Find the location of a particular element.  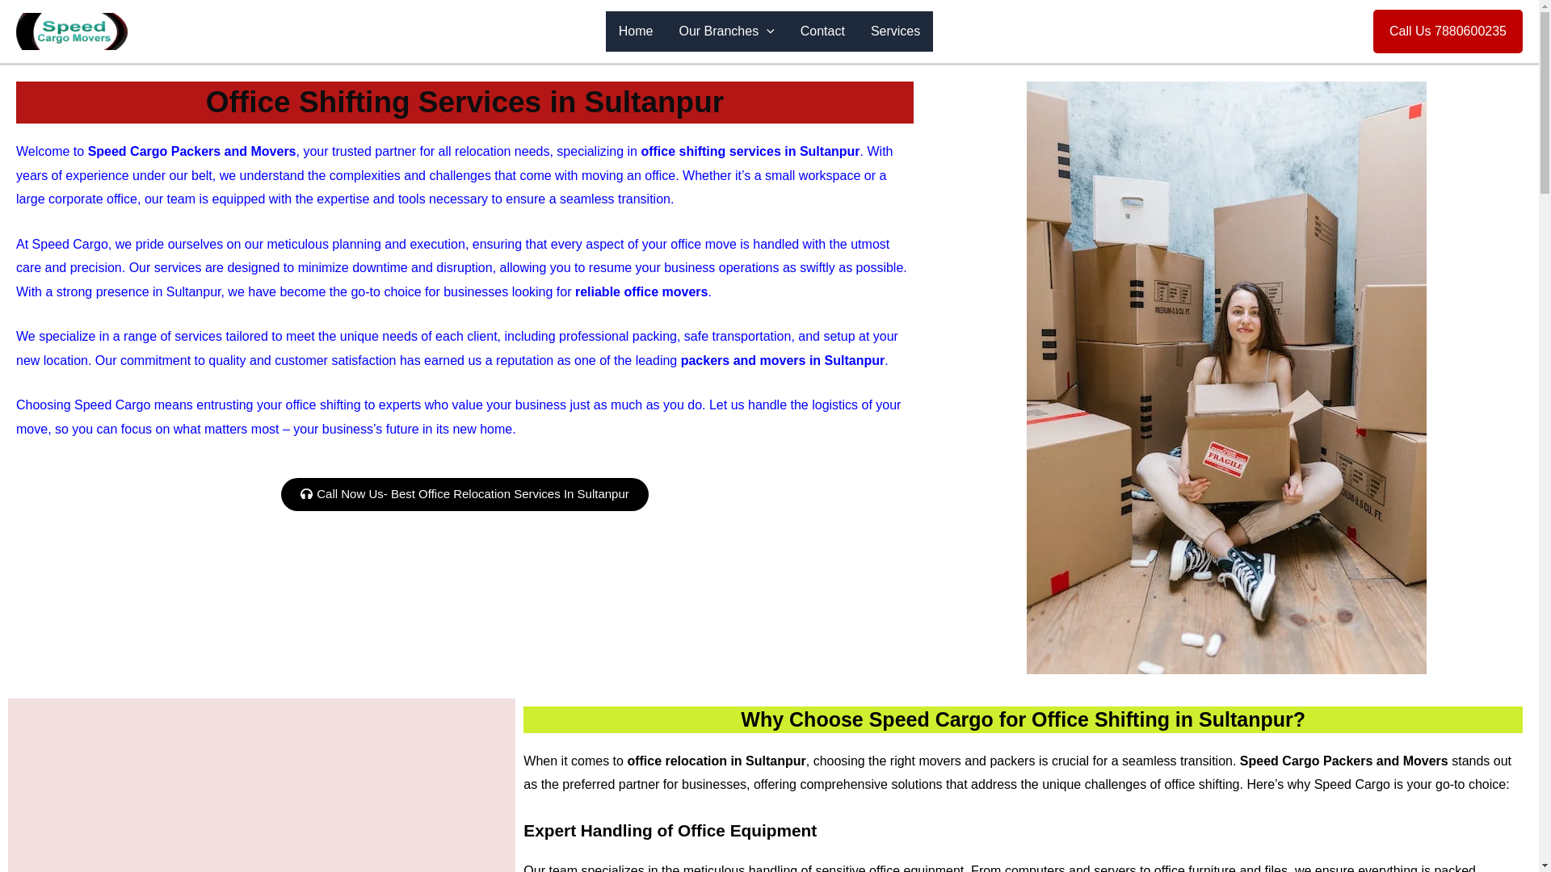

Our Branches is located at coordinates (725, 31).